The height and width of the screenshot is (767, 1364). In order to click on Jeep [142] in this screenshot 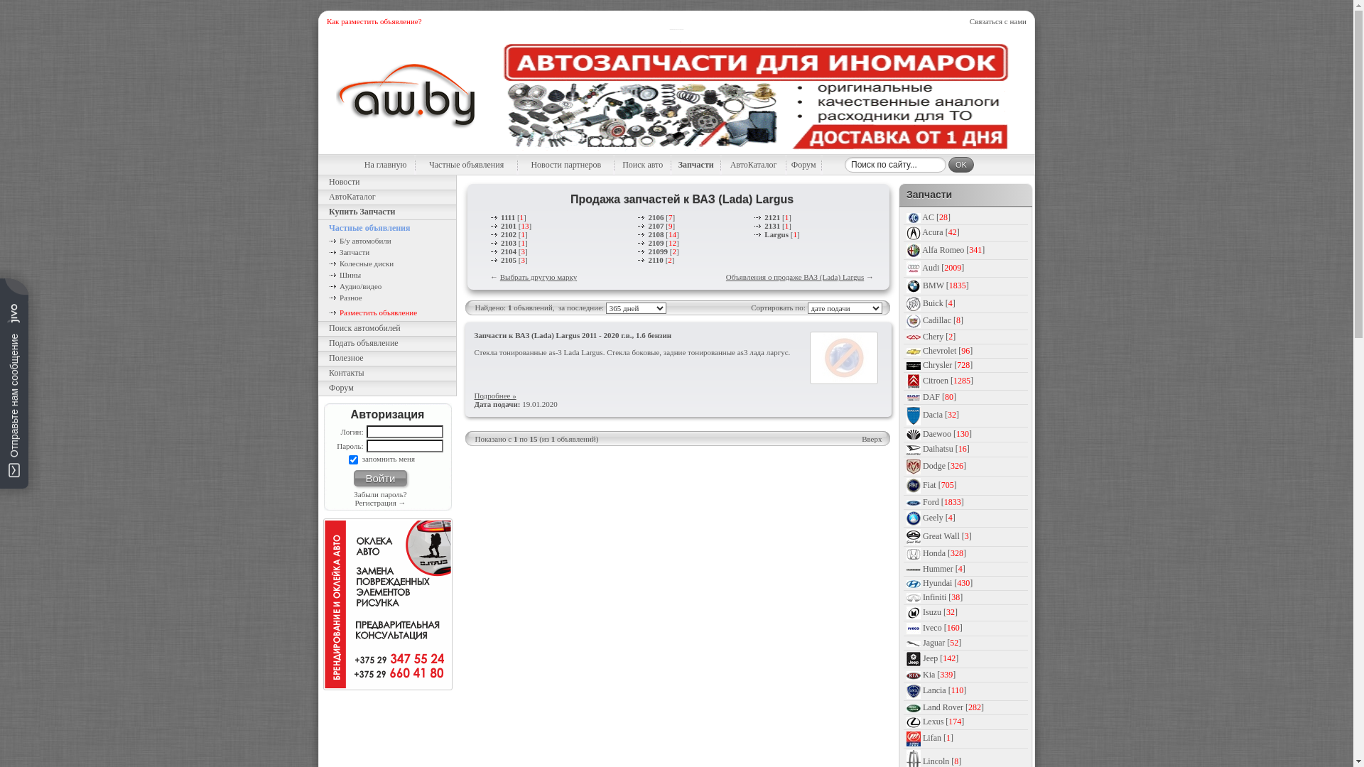, I will do `click(941, 658)`.